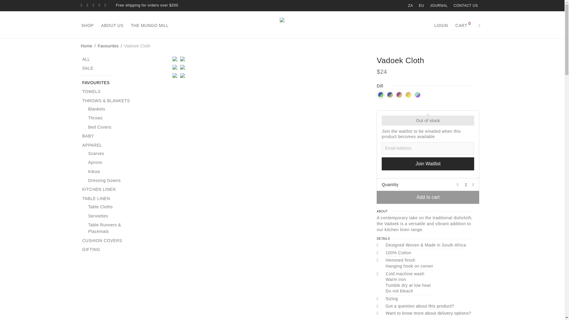 Image resolution: width=569 pixels, height=320 pixels. What do you see at coordinates (93, 5) in the screenshot?
I see `LinkedIn` at bounding box center [93, 5].